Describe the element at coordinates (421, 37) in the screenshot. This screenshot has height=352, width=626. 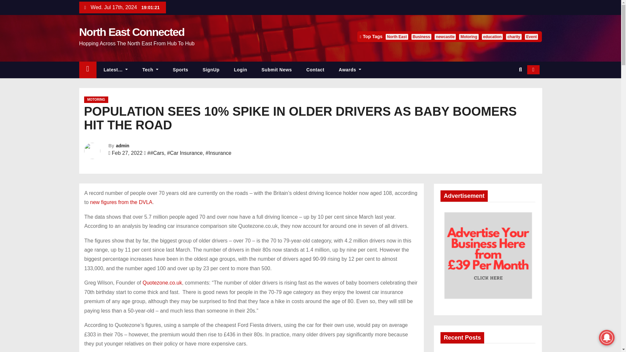
I see `Business` at that location.